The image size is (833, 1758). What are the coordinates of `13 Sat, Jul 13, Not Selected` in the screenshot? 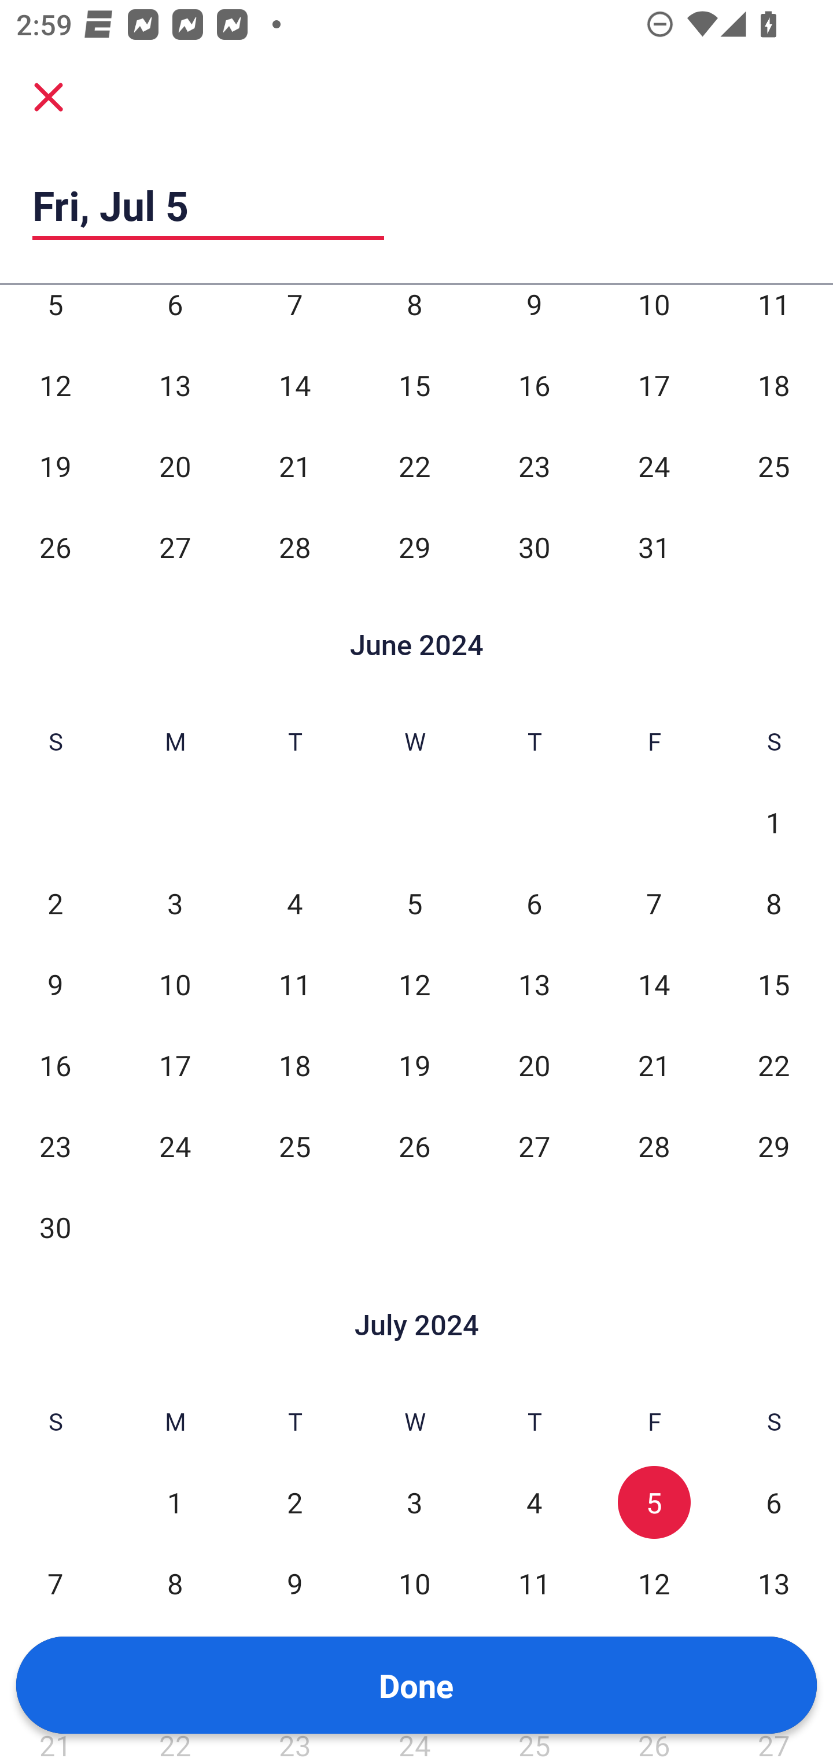 It's located at (774, 1583).